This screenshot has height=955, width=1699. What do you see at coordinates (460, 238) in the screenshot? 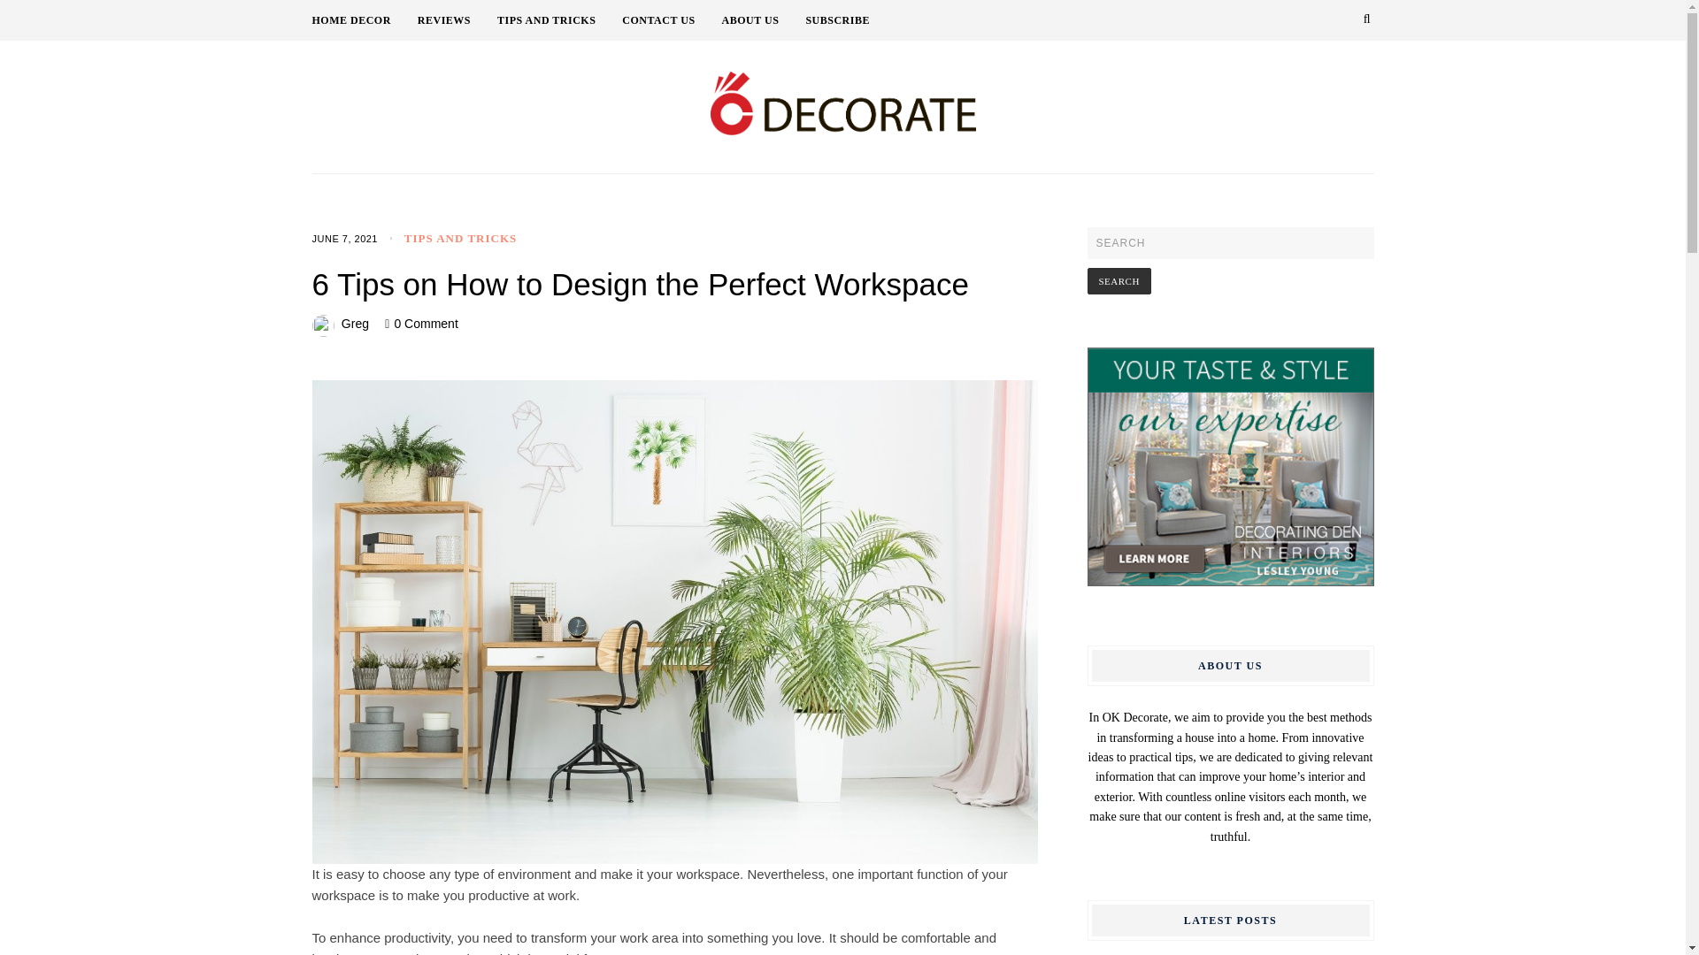
I see `TIPS AND TRICKS` at bounding box center [460, 238].